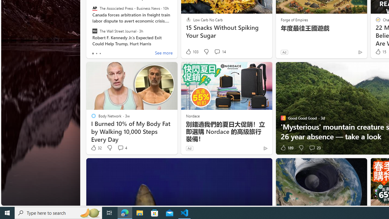 The image size is (389, 219). What do you see at coordinates (96, 54) in the screenshot?
I see `tab-1` at bounding box center [96, 54].